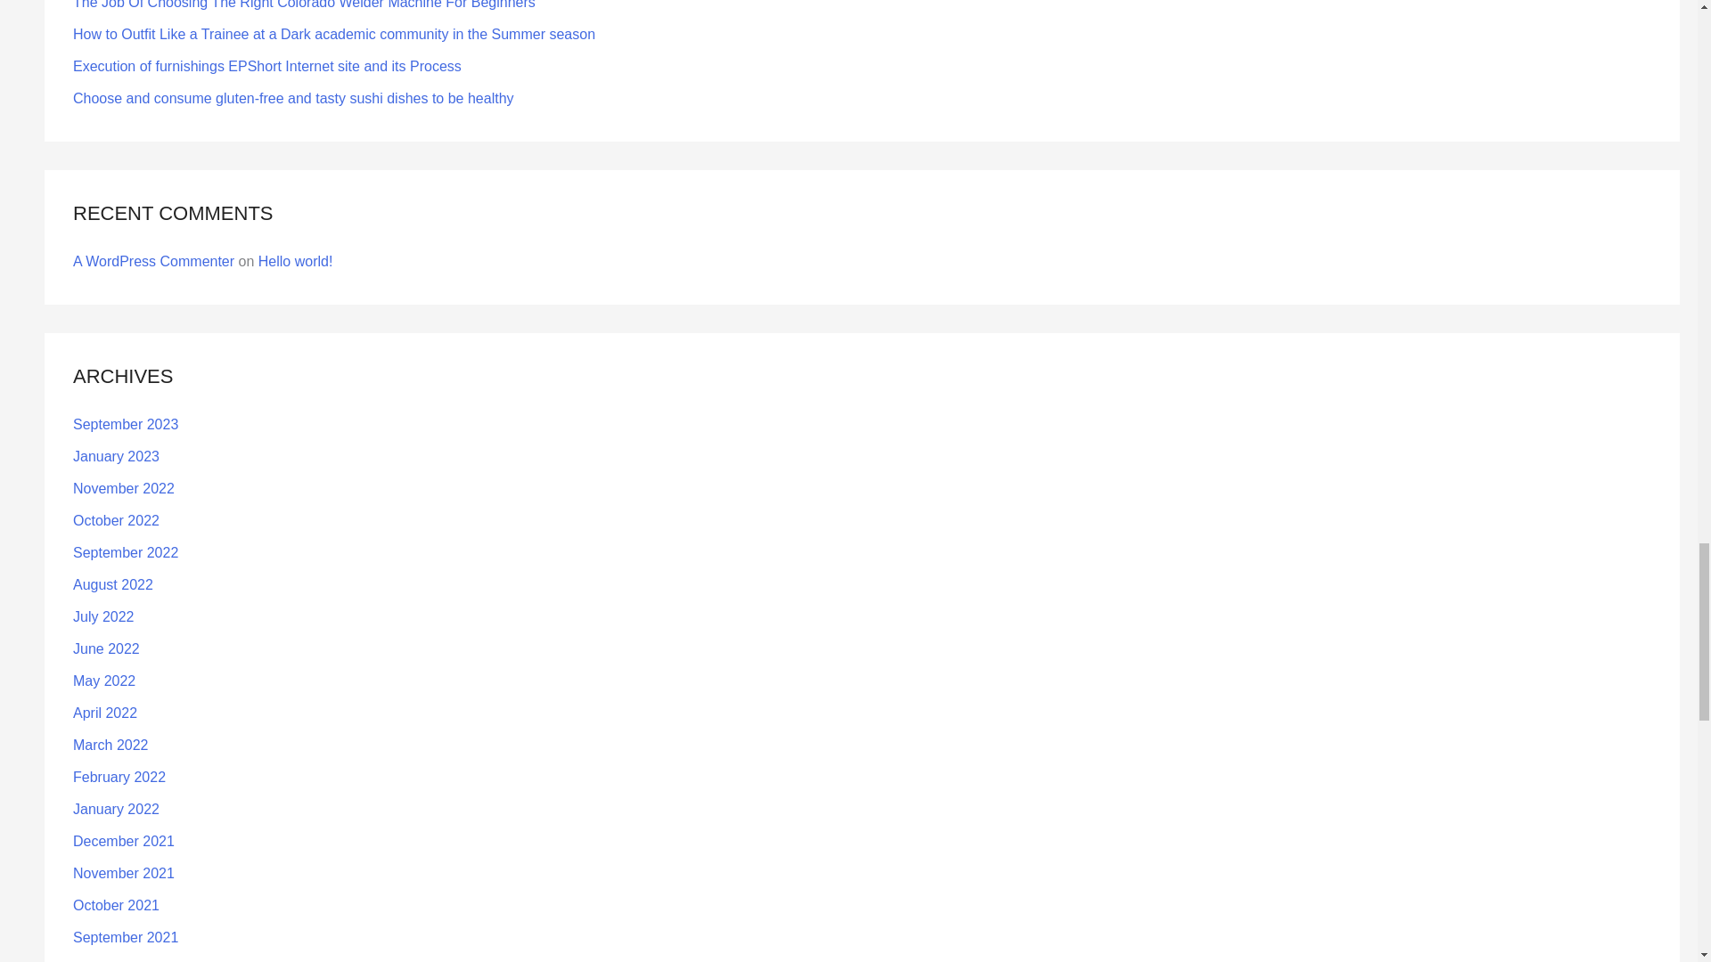 The height and width of the screenshot is (962, 1711). What do you see at coordinates (123, 488) in the screenshot?
I see `November 2022` at bounding box center [123, 488].